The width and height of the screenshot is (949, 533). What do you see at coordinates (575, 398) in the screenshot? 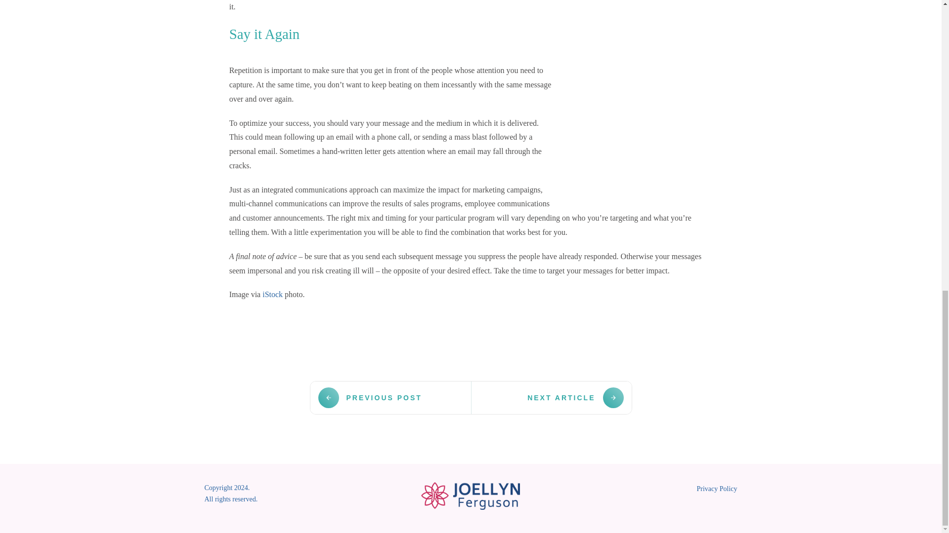
I see `NEXT ARTICLE` at bounding box center [575, 398].